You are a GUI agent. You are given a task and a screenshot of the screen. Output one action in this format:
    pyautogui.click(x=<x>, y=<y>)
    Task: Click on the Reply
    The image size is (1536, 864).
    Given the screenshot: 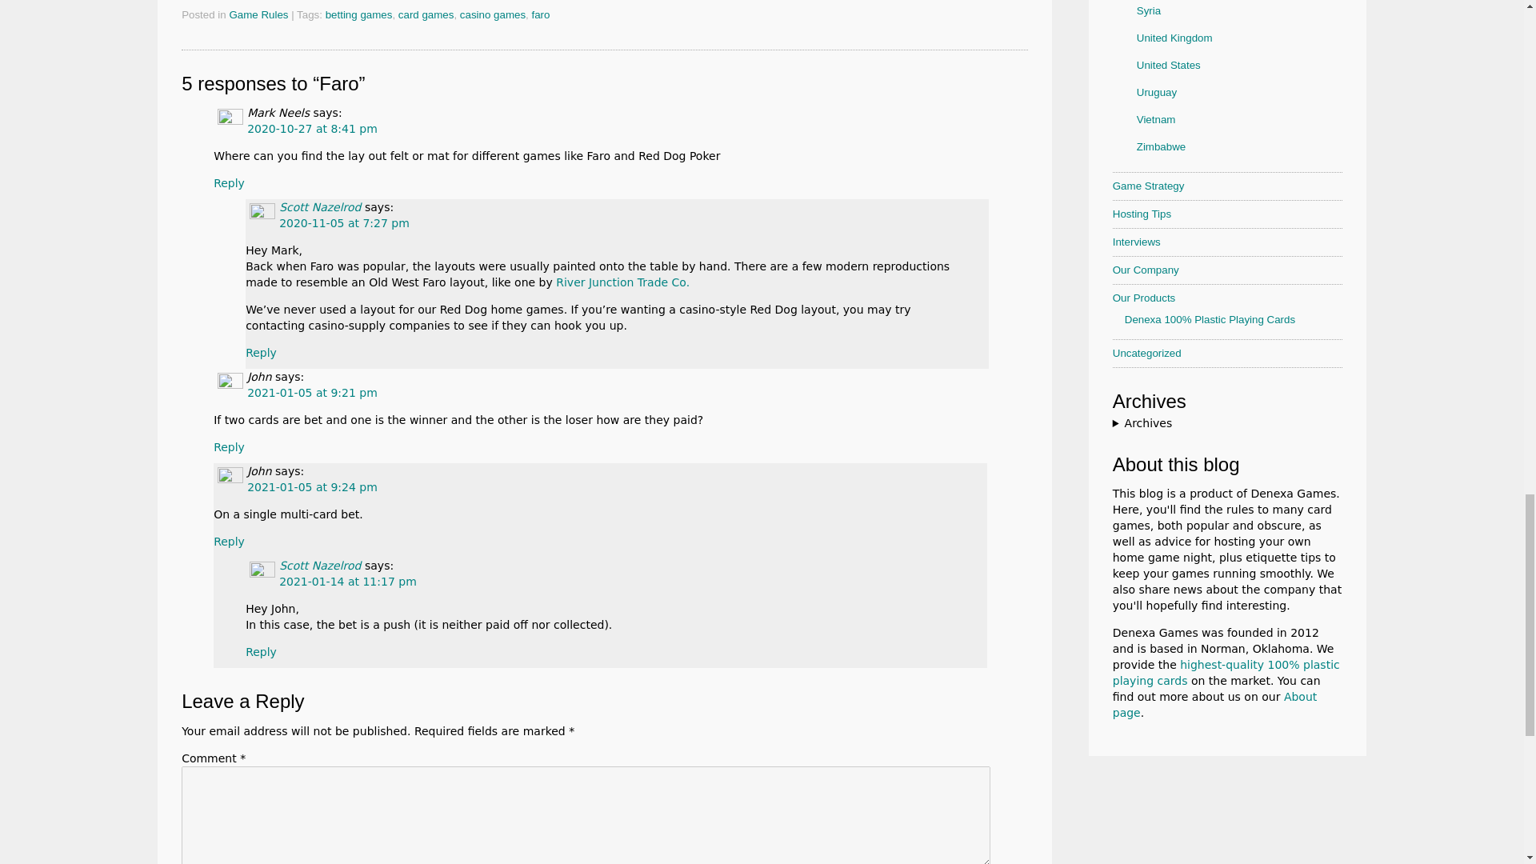 What is the action you would take?
    pyautogui.click(x=261, y=353)
    